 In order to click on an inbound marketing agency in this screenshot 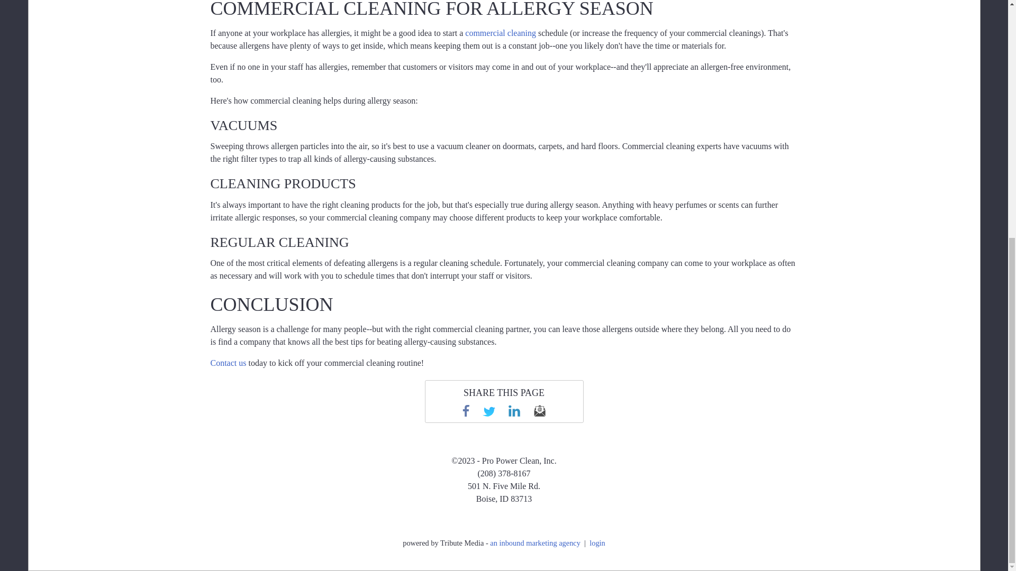, I will do `click(534, 542)`.